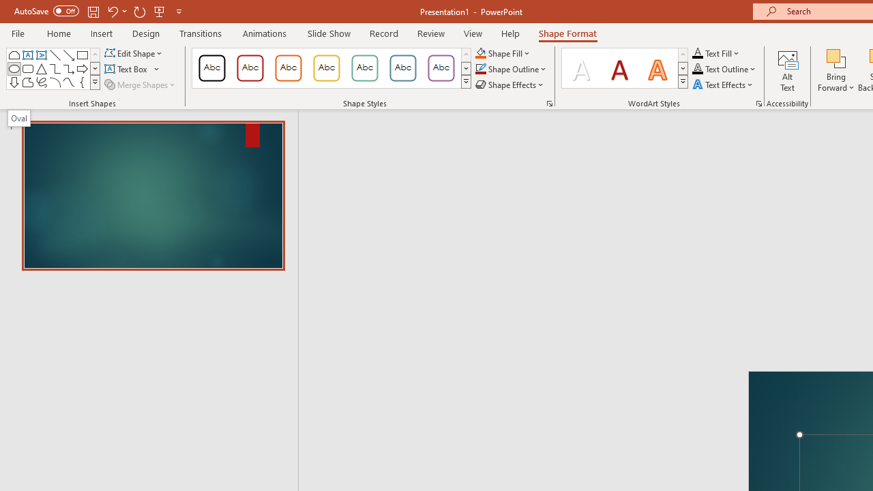 Image resolution: width=873 pixels, height=491 pixels. Describe the element at coordinates (82, 82) in the screenshot. I see `Left Brace` at that location.